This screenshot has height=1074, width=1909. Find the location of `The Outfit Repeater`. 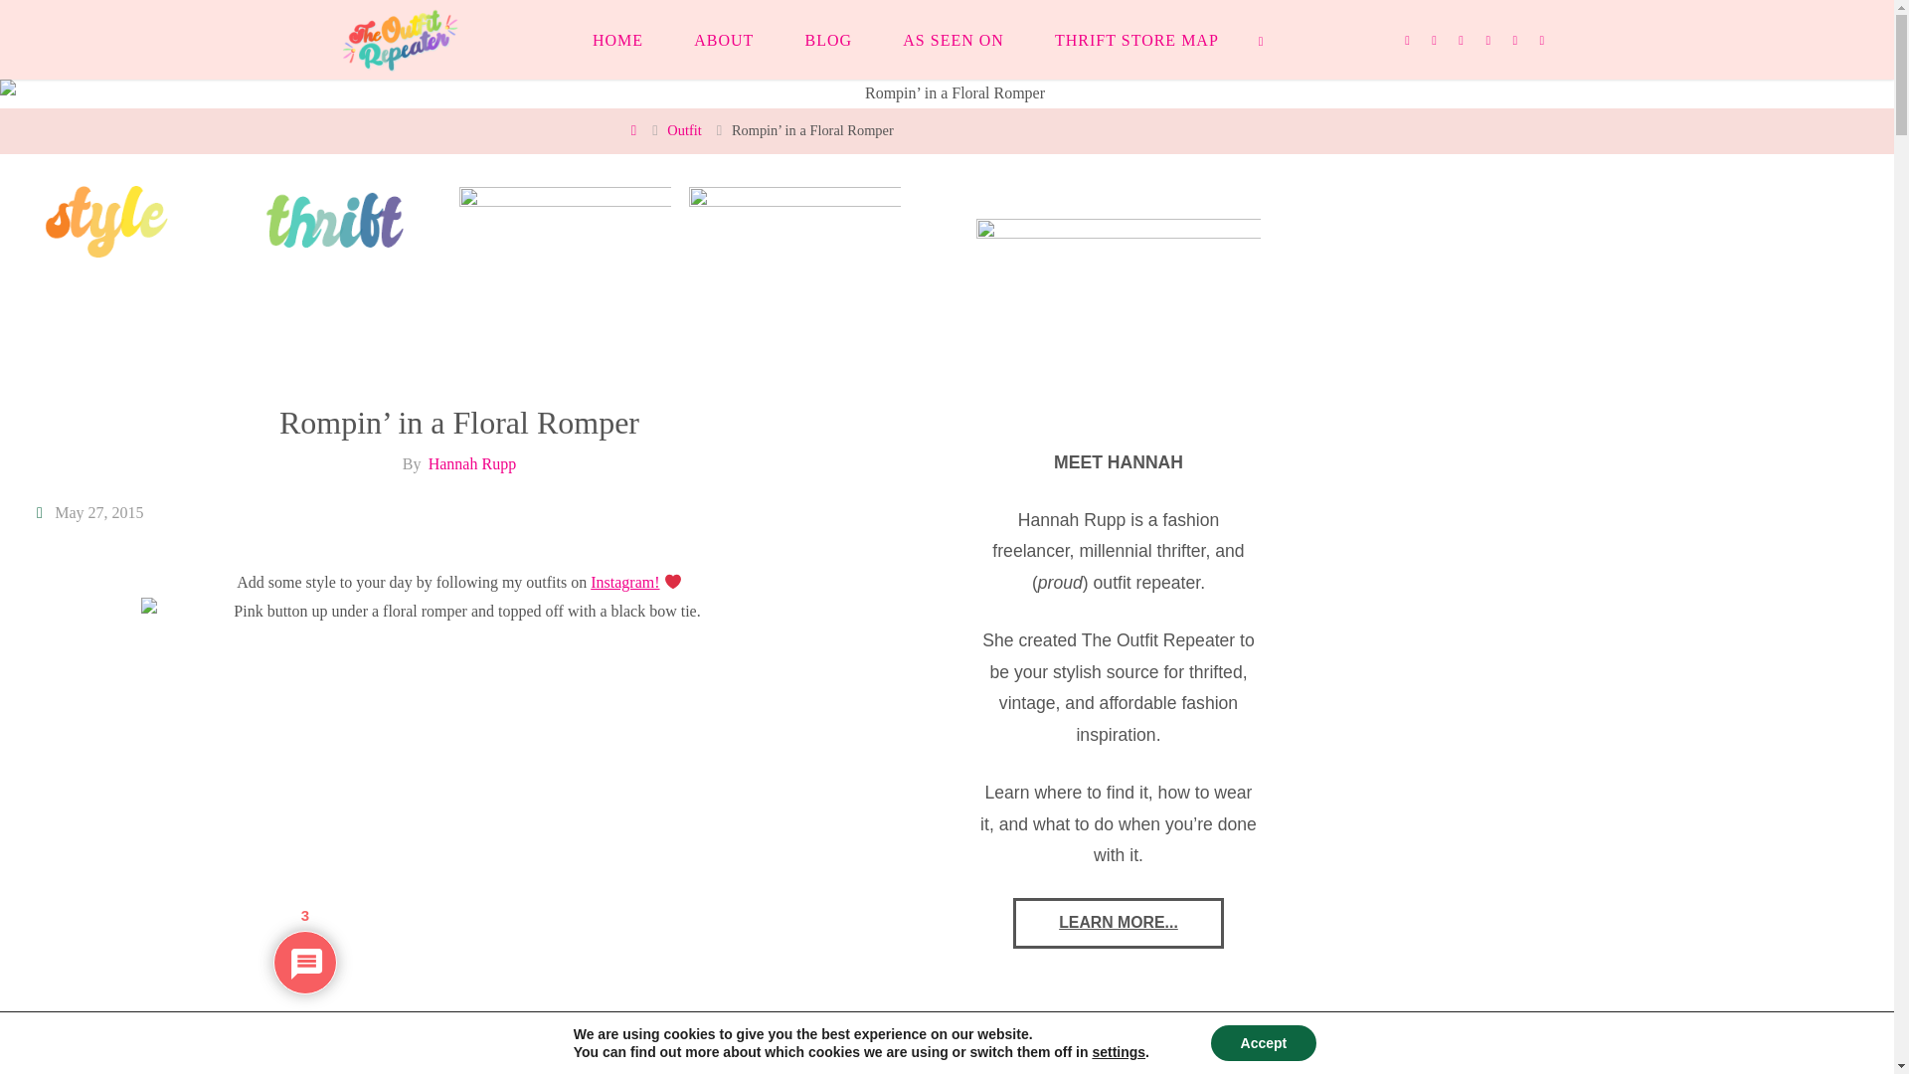

The Outfit Repeater is located at coordinates (400, 39).